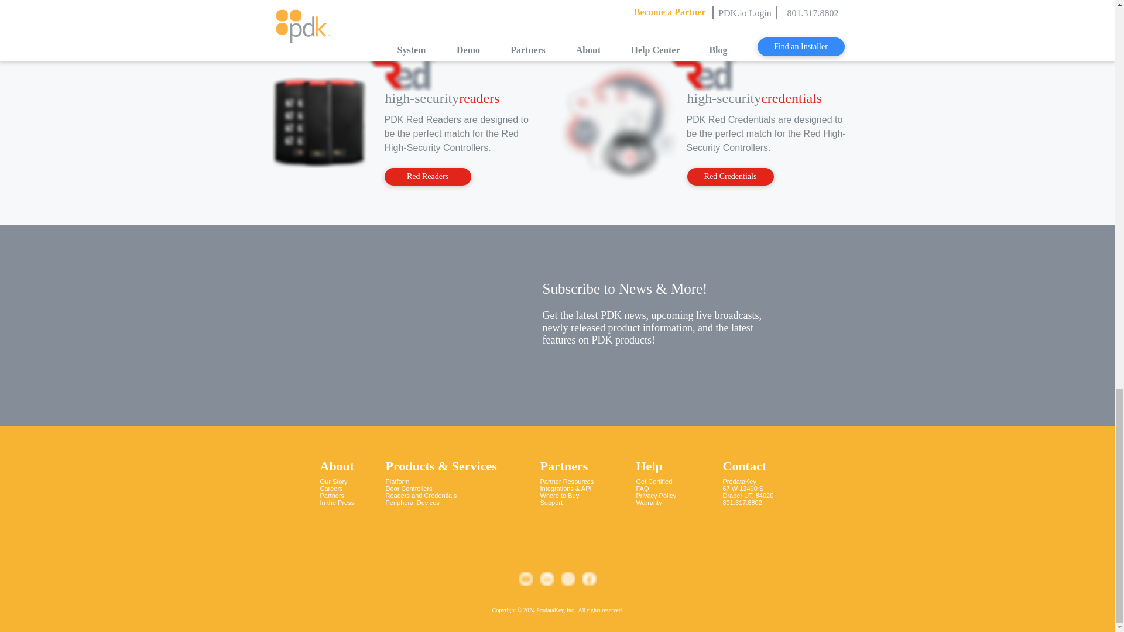 Image resolution: width=1124 pixels, height=632 pixels. Describe the element at coordinates (566, 481) in the screenshot. I see `Partner Resources` at that location.